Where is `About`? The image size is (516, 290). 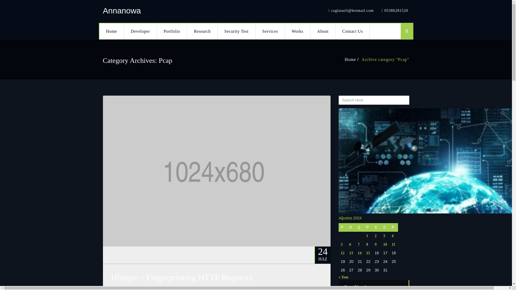 About is located at coordinates (323, 31).